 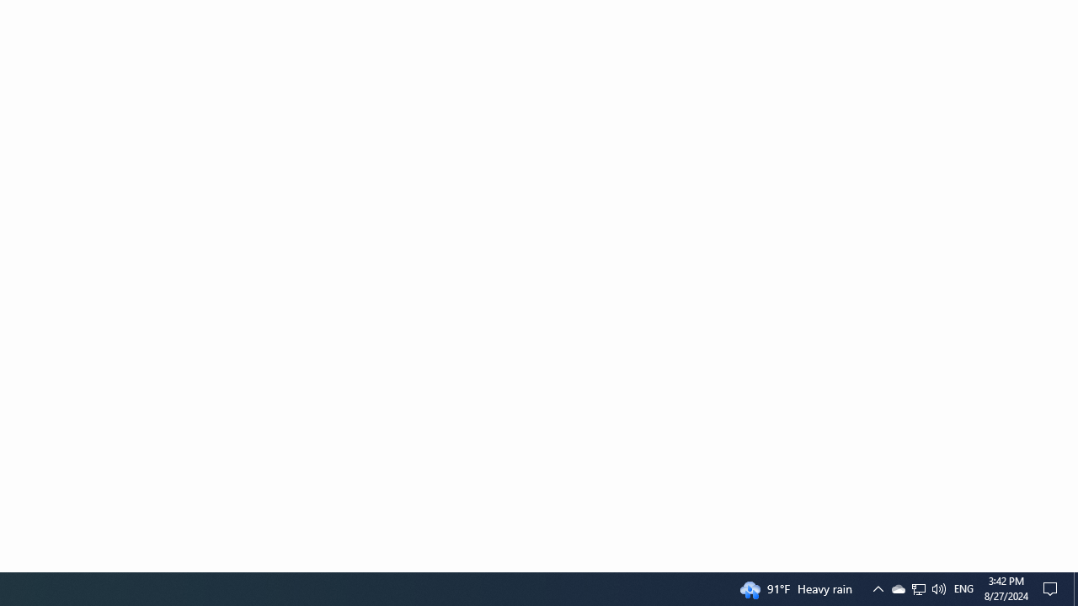 What do you see at coordinates (938, 589) in the screenshot?
I see `Show desktop` at bounding box center [938, 589].